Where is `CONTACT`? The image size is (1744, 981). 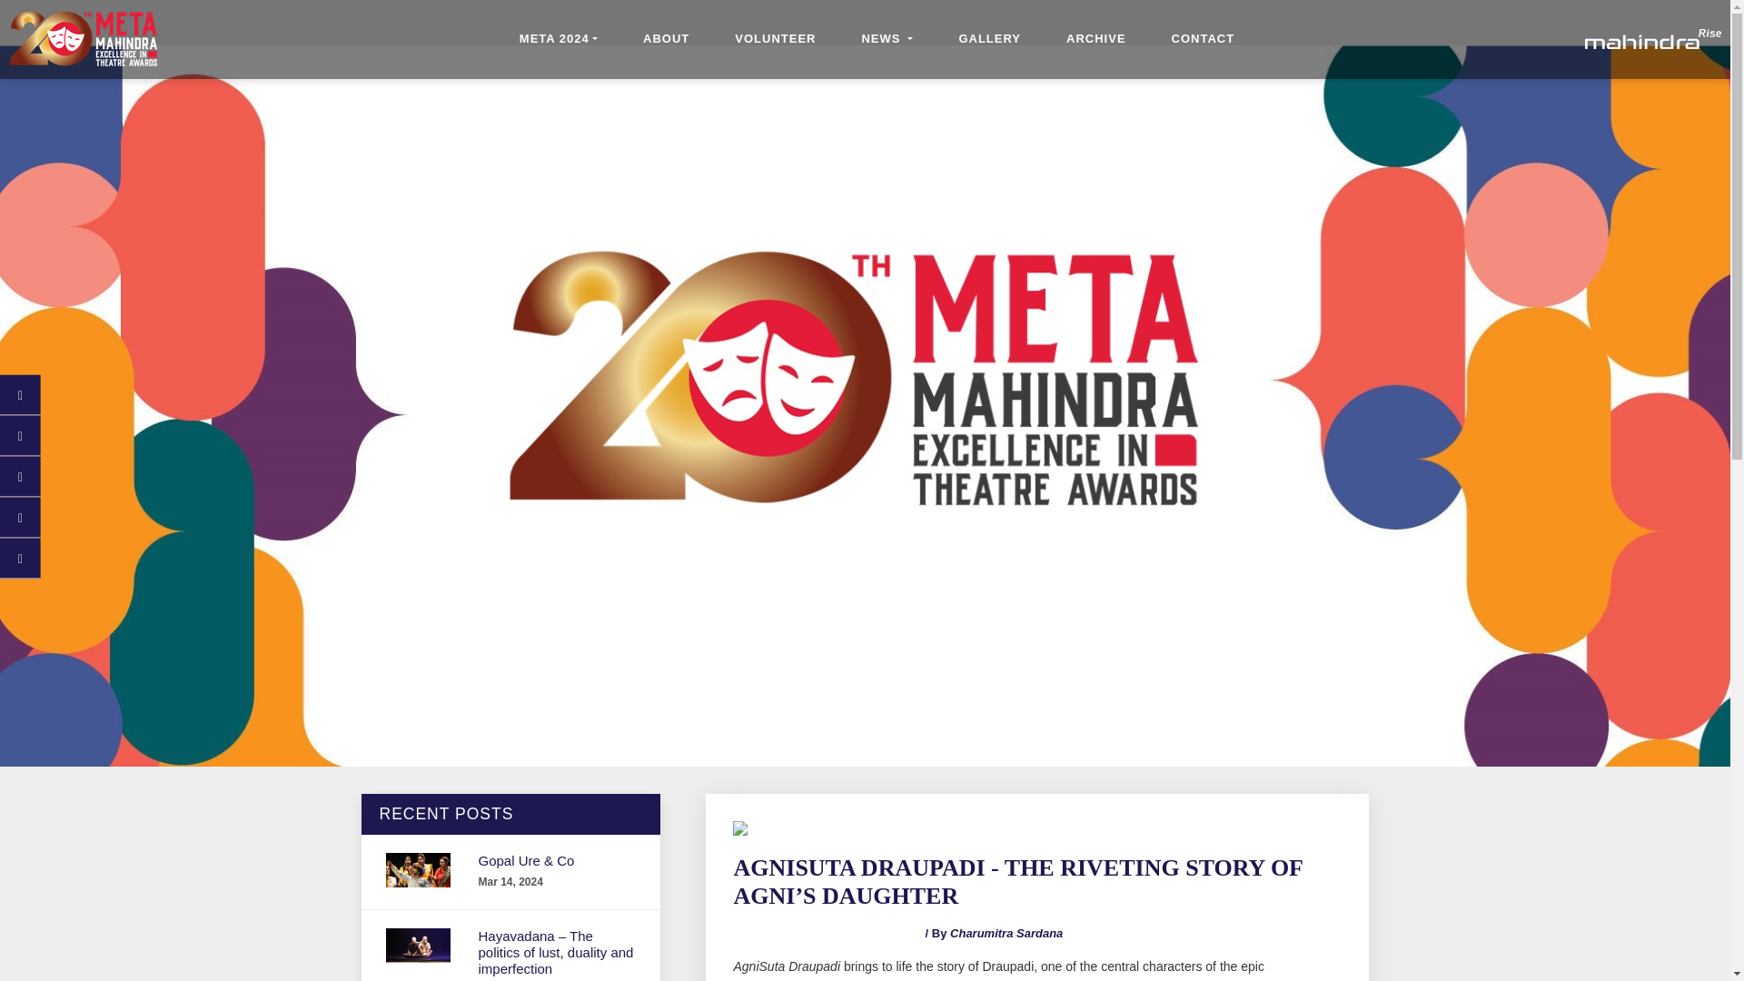 CONTACT is located at coordinates (1203, 40).